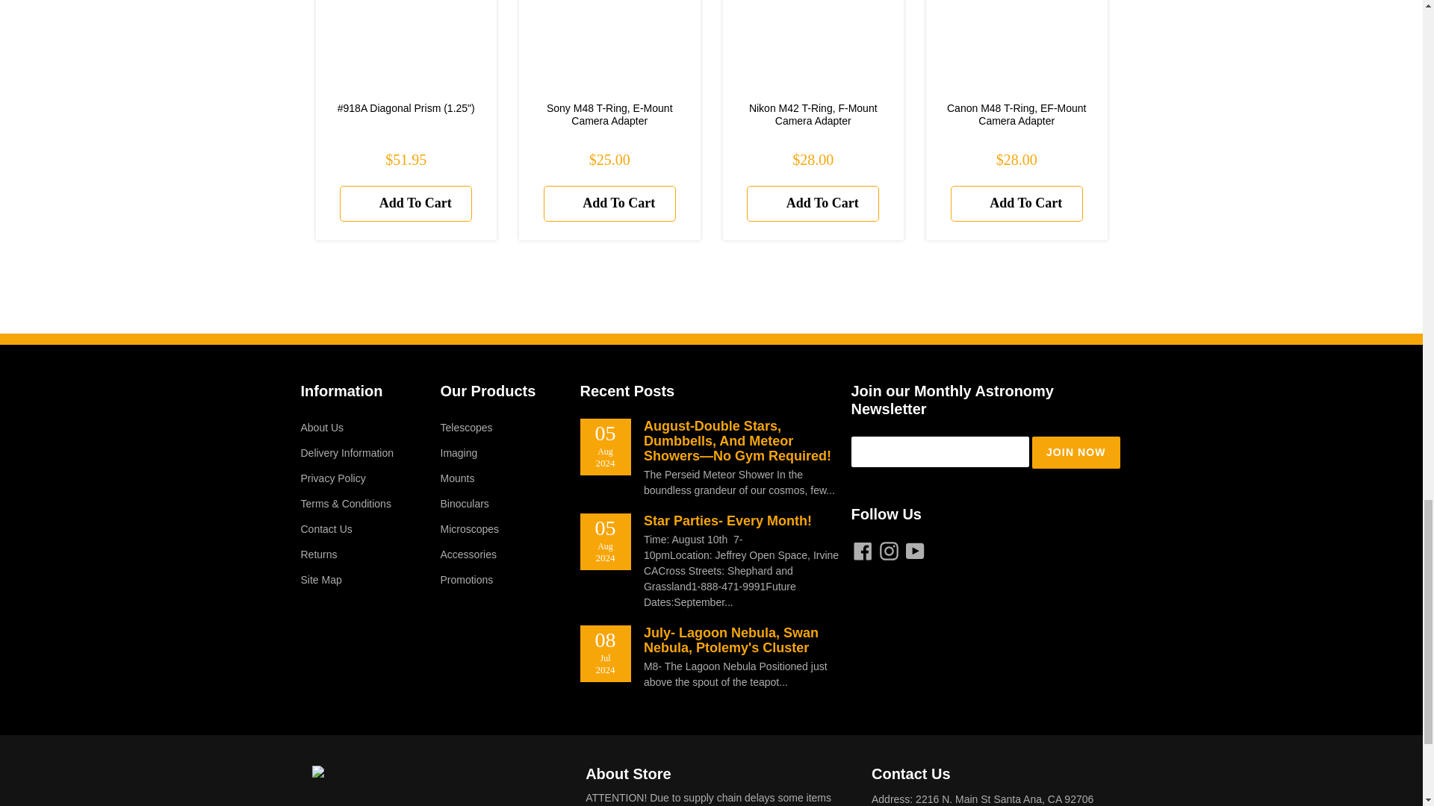 The image size is (1434, 806). Describe the element at coordinates (863, 551) in the screenshot. I see `oc telescope on Facebook` at that location.